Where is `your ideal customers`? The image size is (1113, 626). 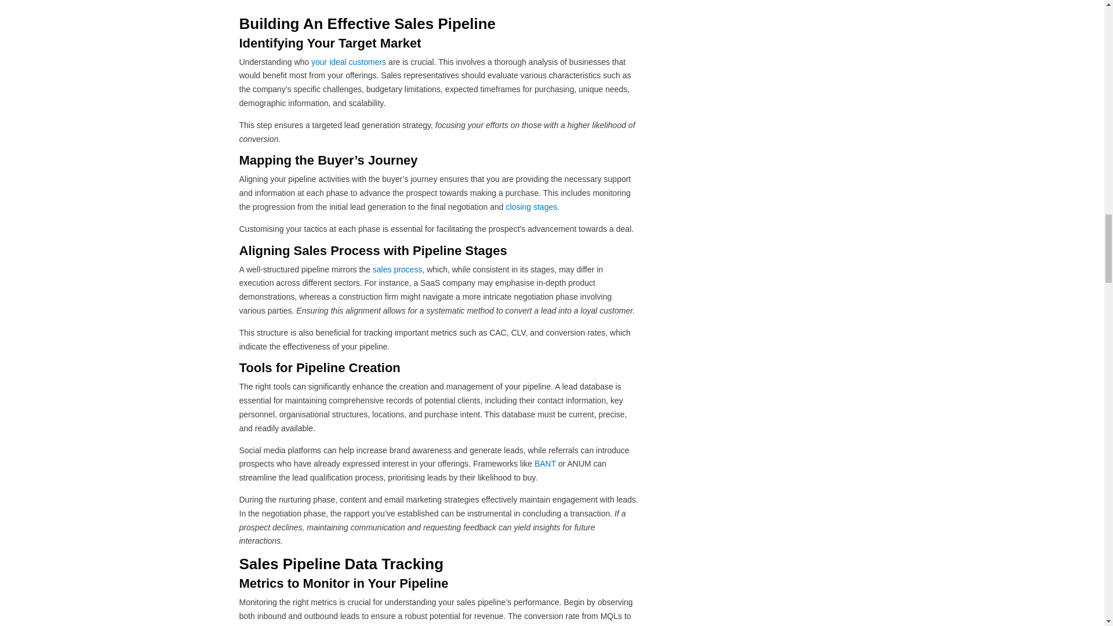
your ideal customers is located at coordinates (349, 61).